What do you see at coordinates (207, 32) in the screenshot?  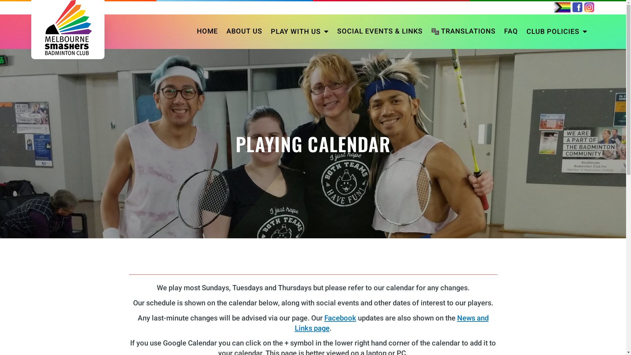 I see `HOME` at bounding box center [207, 32].